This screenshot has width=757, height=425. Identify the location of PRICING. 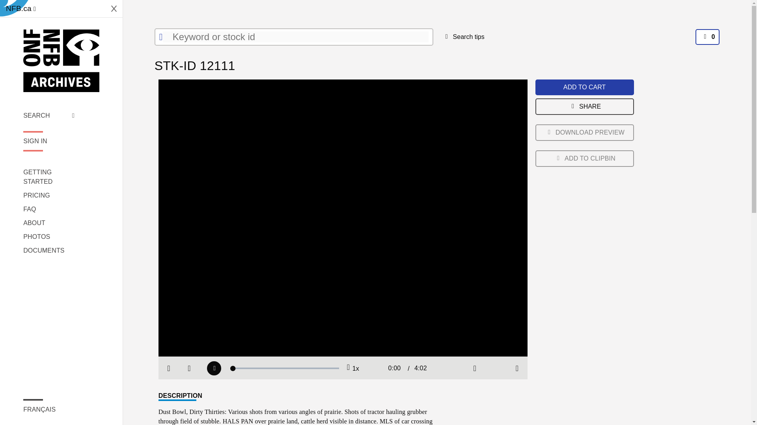
(49, 195).